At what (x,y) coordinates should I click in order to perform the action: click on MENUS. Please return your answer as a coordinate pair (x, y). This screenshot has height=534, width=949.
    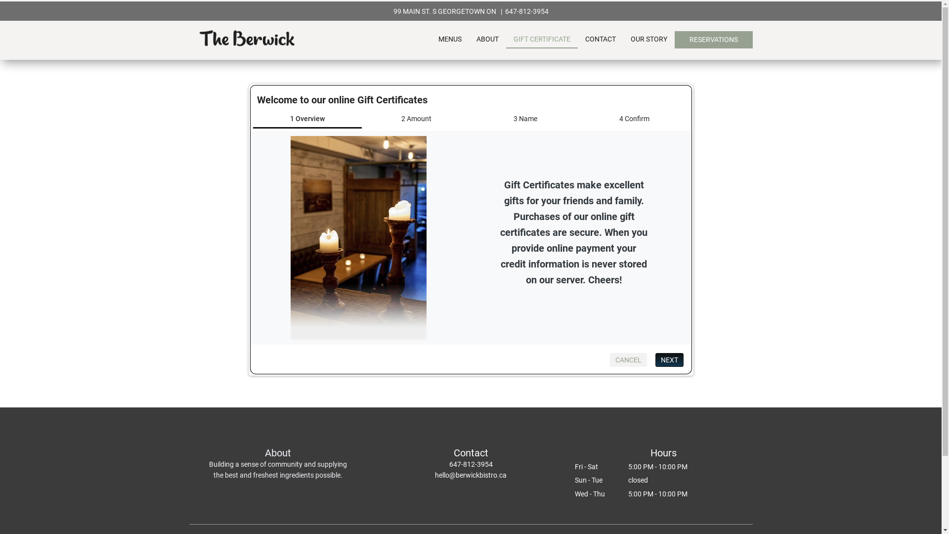
    Looking at the image, I should click on (450, 40).